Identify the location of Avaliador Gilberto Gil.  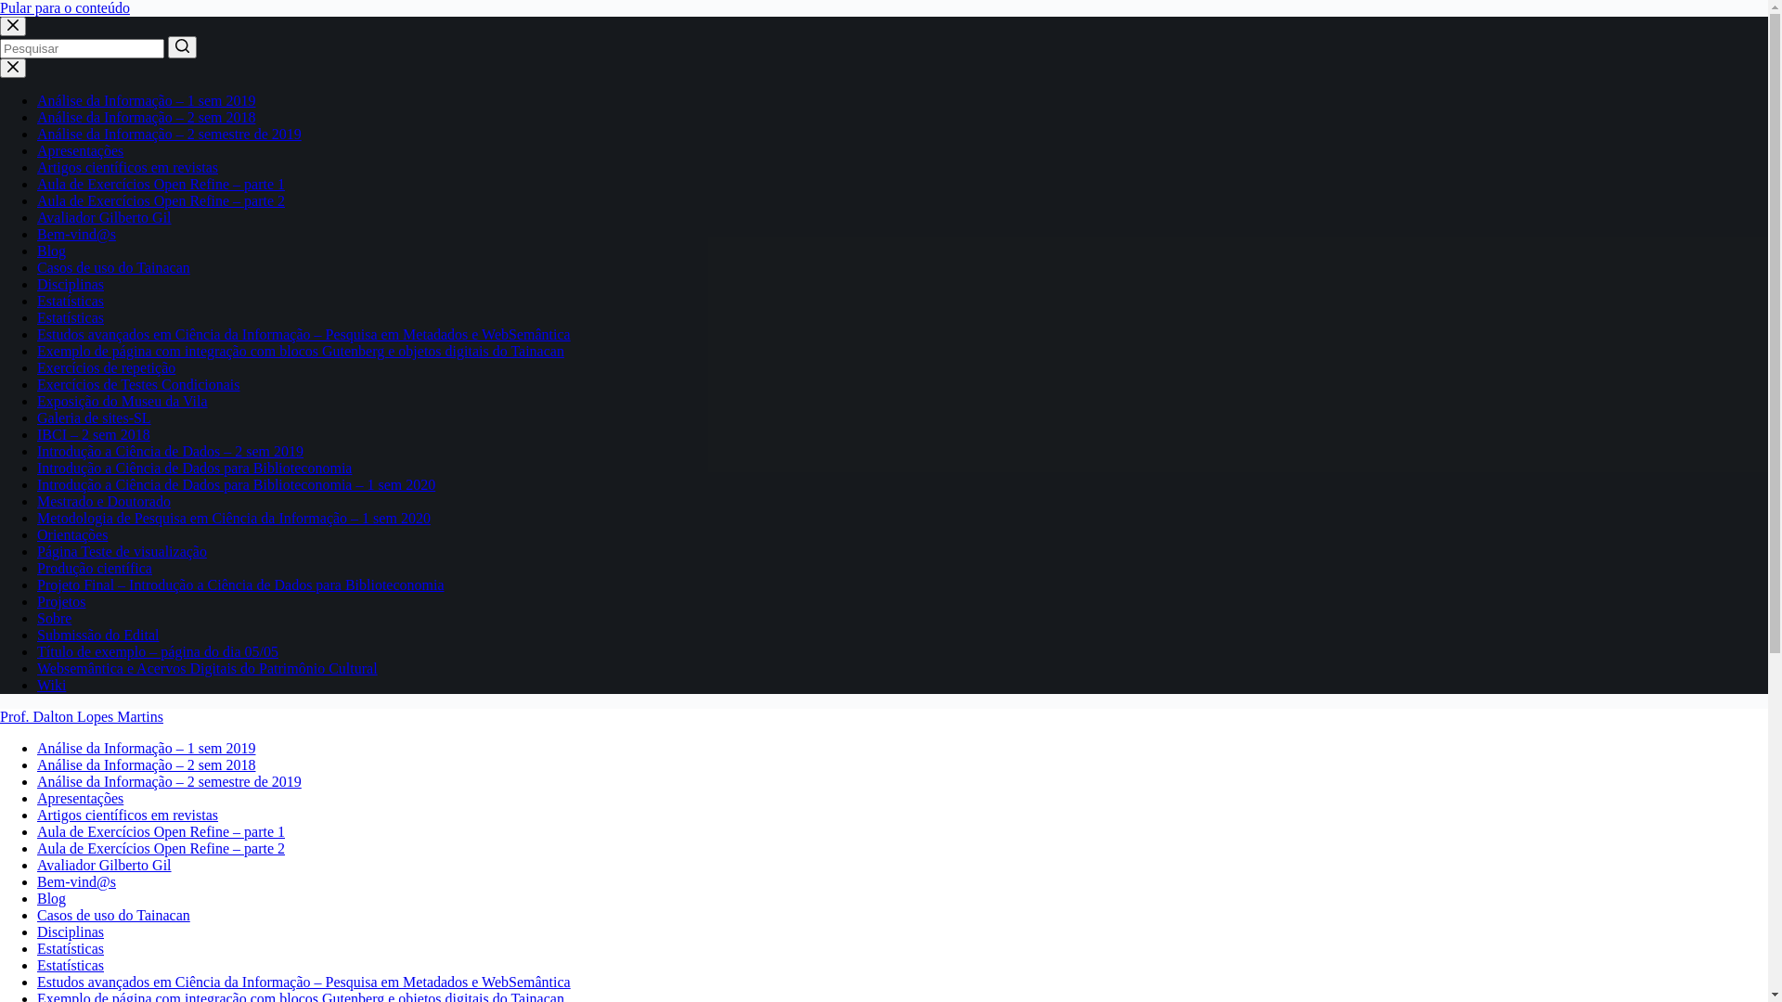
(104, 865).